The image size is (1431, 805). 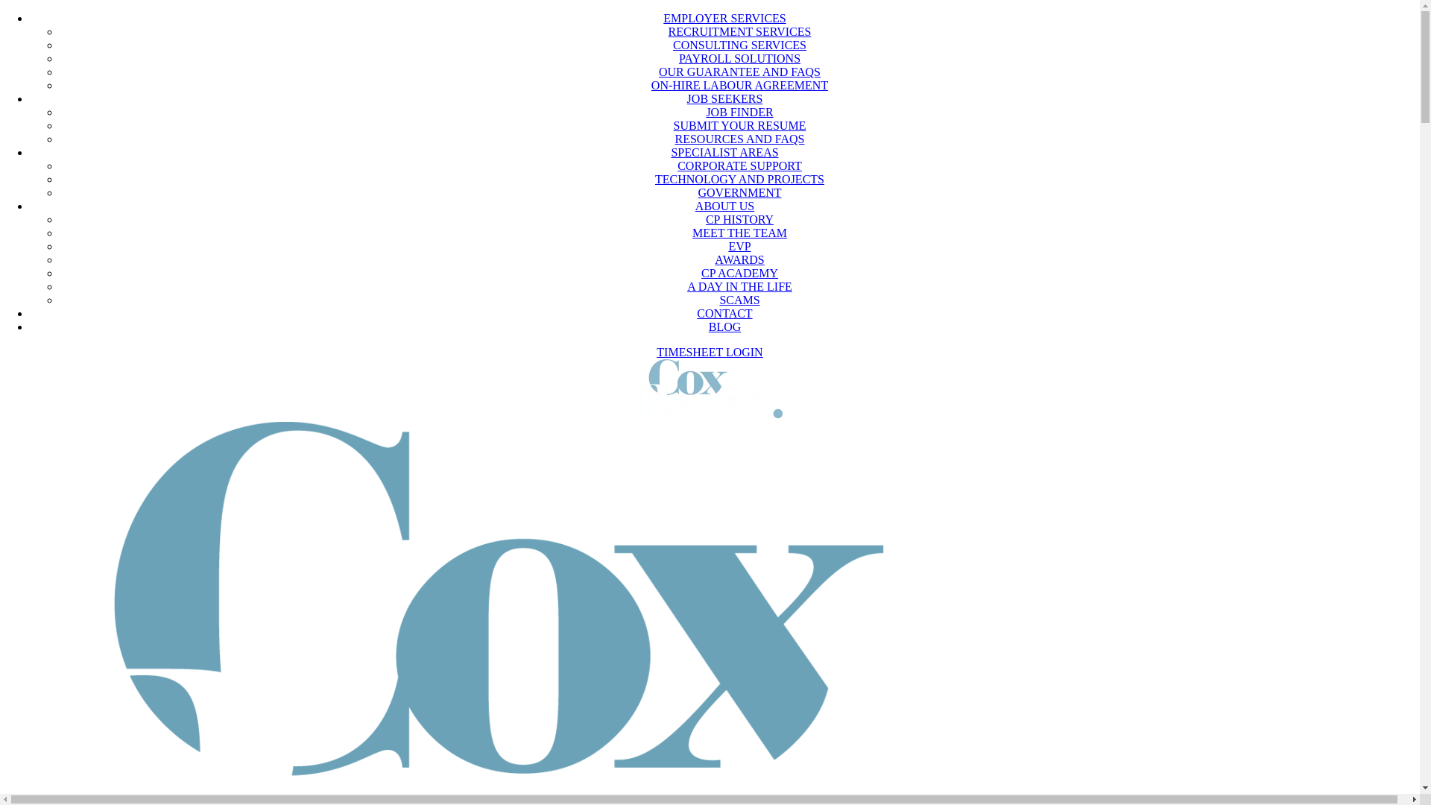 What do you see at coordinates (739, 300) in the screenshot?
I see `SCAMS` at bounding box center [739, 300].